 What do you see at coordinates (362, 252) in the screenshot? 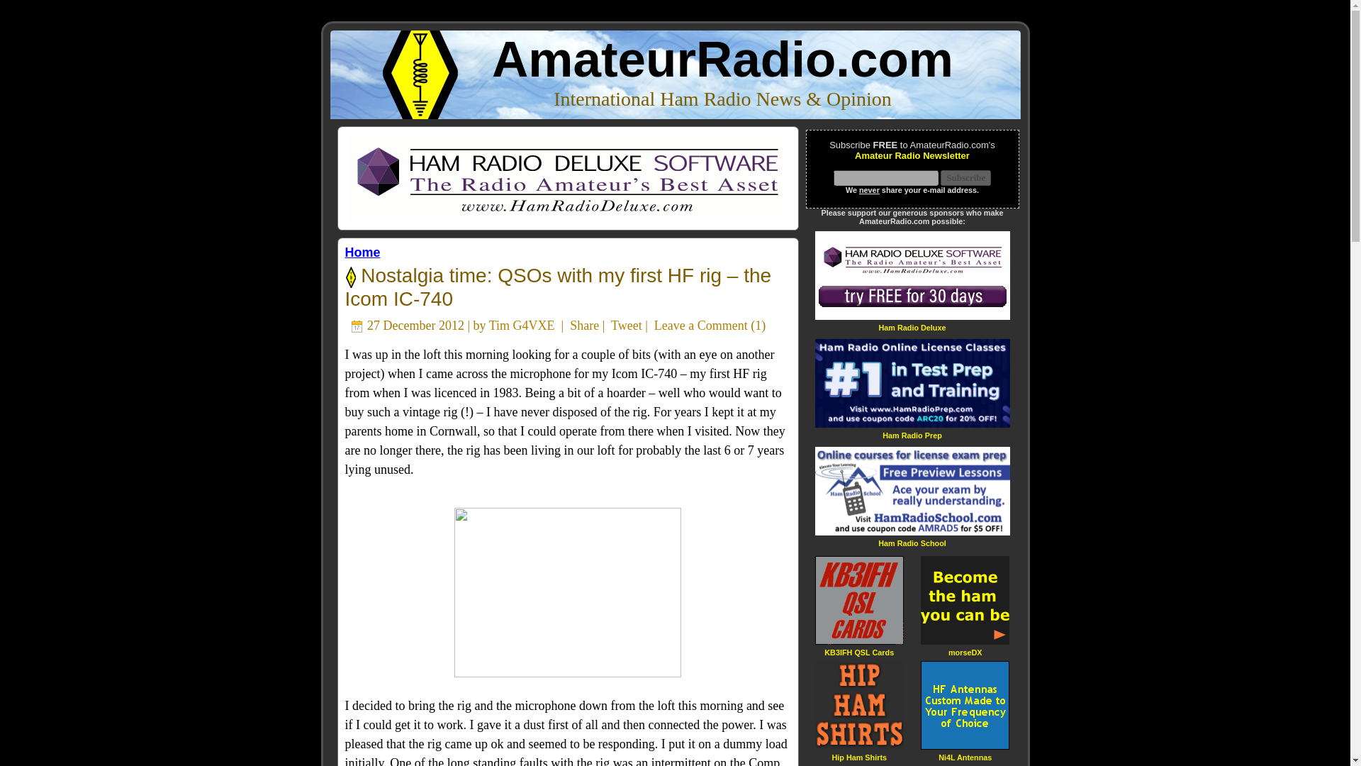
I see `Home` at bounding box center [362, 252].